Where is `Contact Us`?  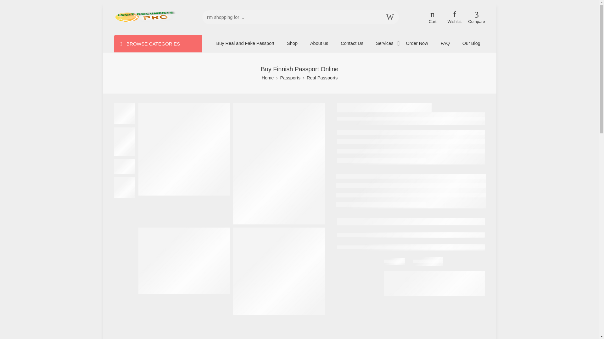 Contact Us is located at coordinates (352, 43).